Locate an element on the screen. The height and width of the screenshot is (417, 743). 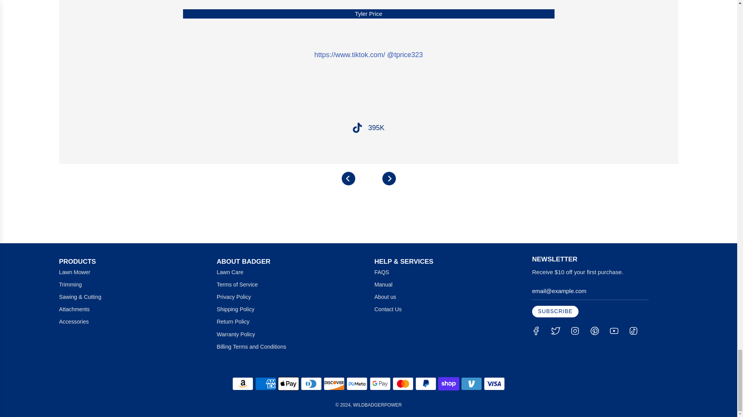
Subscribe is located at coordinates (555, 311).